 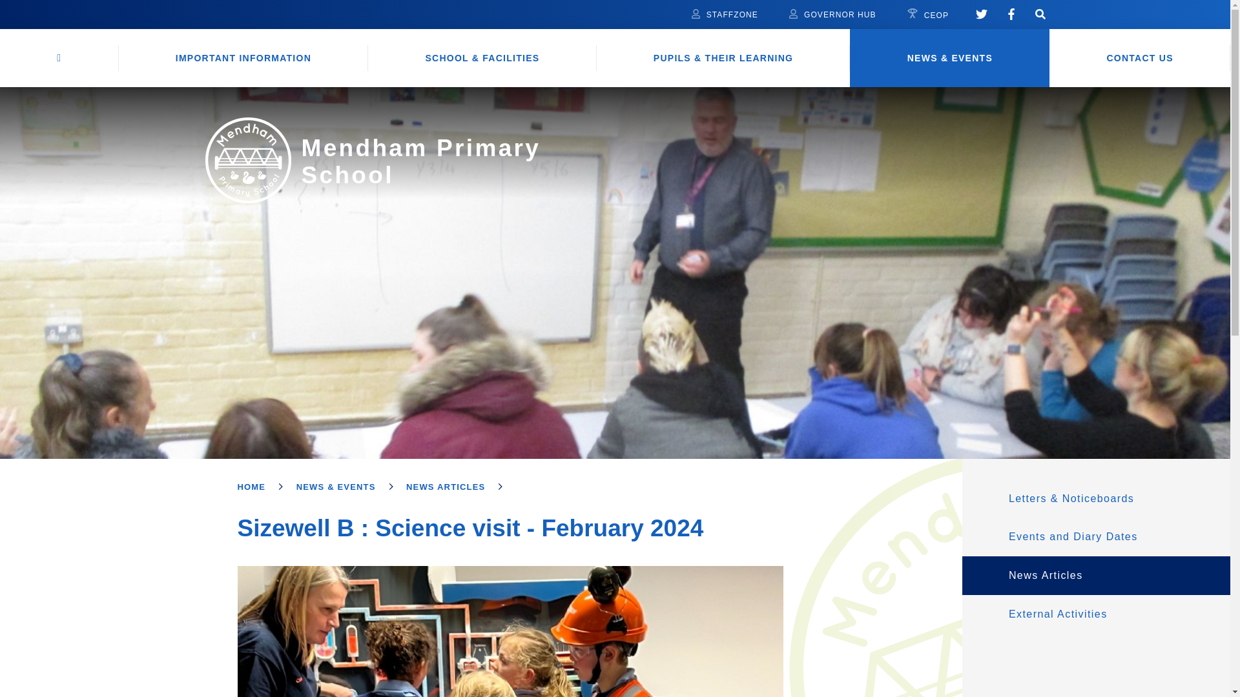 What do you see at coordinates (832, 14) in the screenshot?
I see `GOVERNOR HUB` at bounding box center [832, 14].